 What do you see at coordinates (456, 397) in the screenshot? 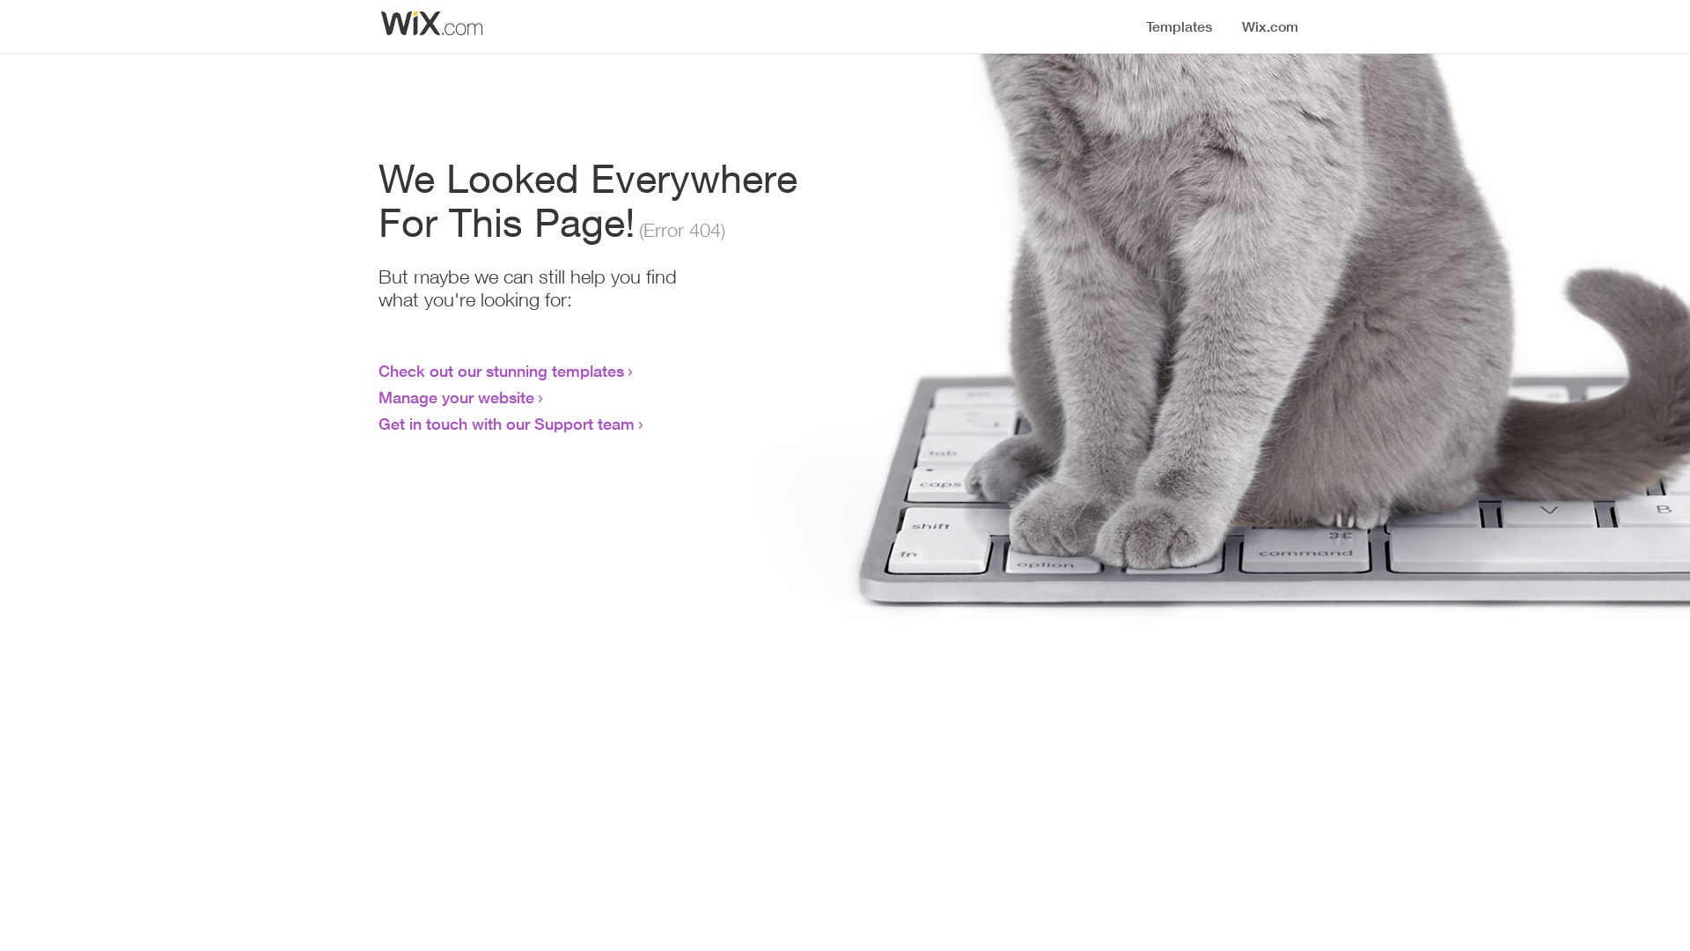
I see `Manage your website` at bounding box center [456, 397].